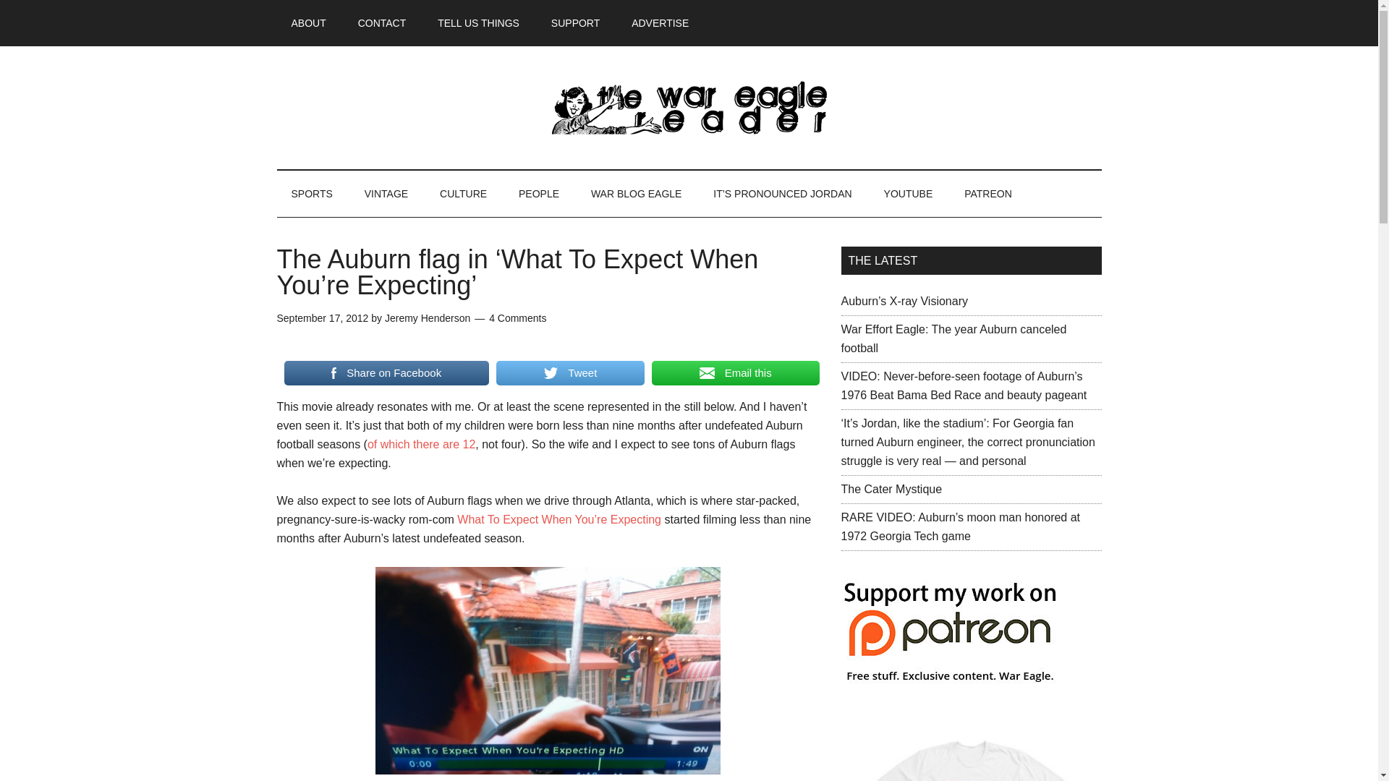  Describe the element at coordinates (660, 23) in the screenshot. I see `ADVERTISE` at that location.